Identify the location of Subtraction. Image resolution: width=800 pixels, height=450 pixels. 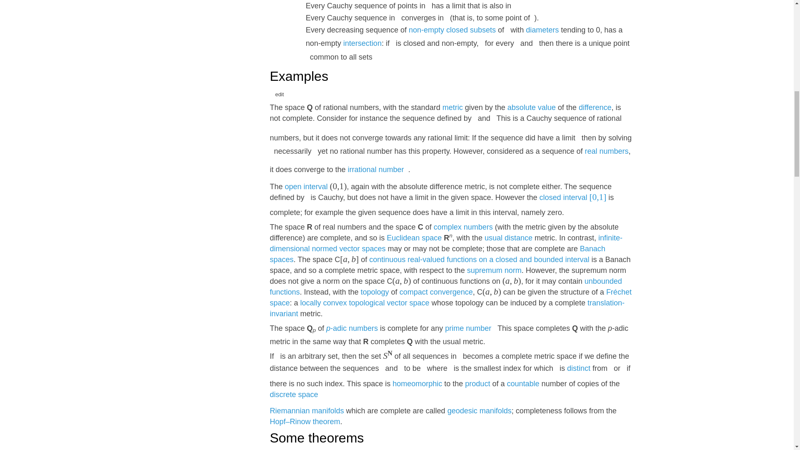
(595, 107).